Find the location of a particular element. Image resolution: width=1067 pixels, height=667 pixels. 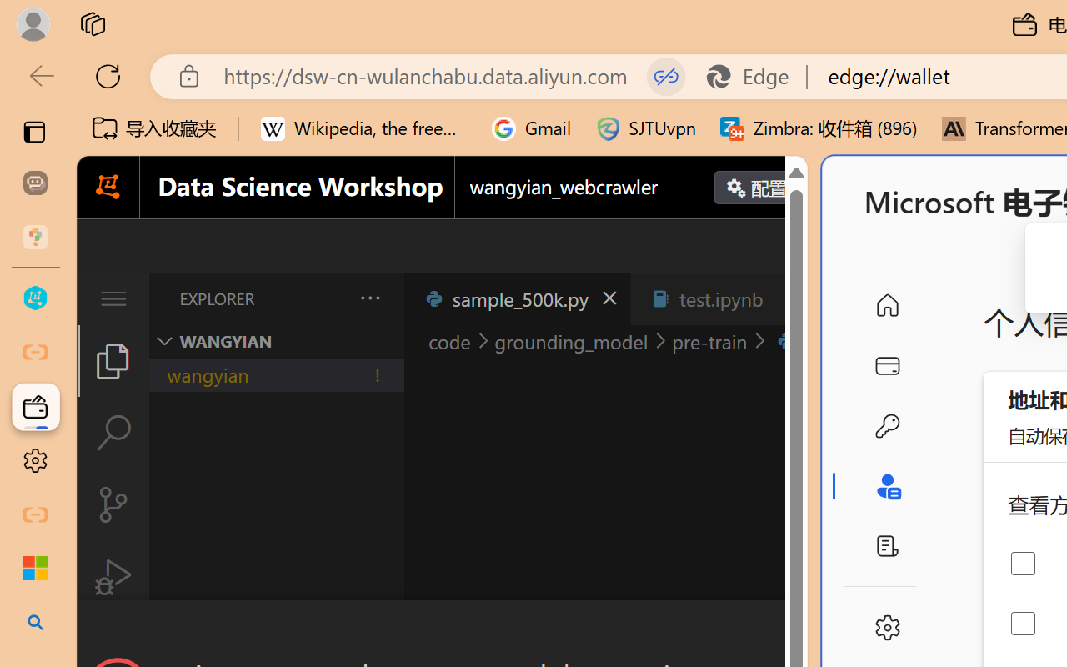

Views and More Actions... is located at coordinates (368, 298).